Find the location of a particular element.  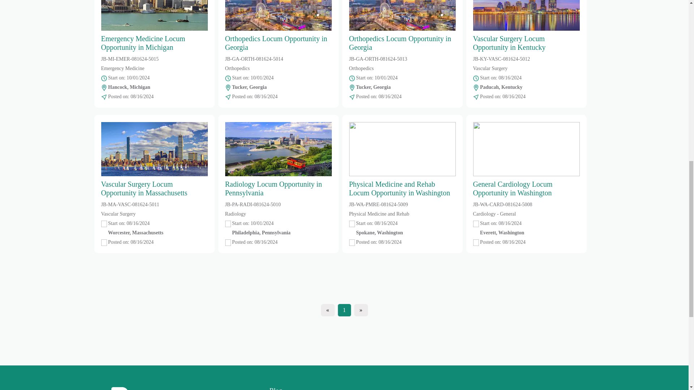

Orthopedics Locum Opportunity in Georgia is located at coordinates (402, 26).